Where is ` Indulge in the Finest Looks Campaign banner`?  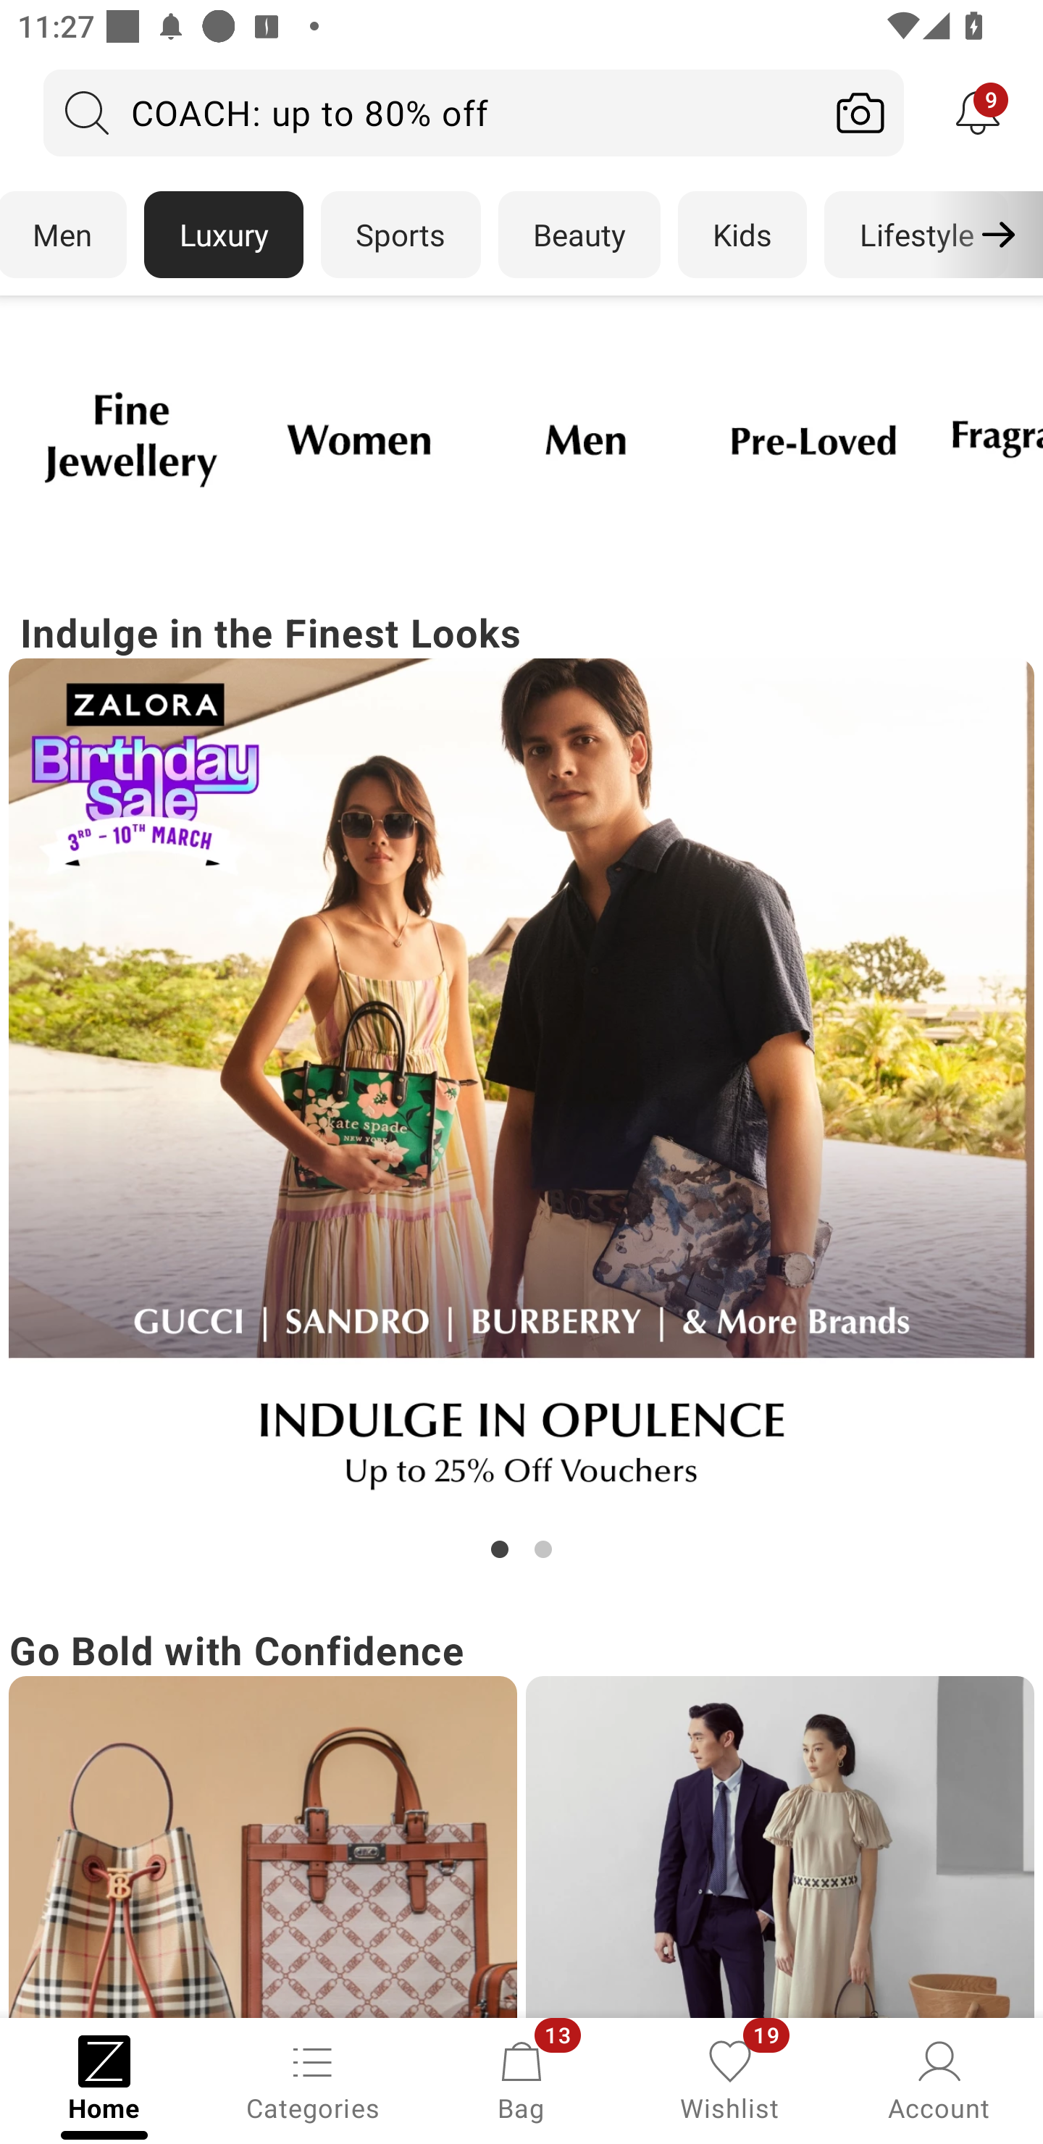
 Indulge in the Finest Looks Campaign banner is located at coordinates (521, 1084).